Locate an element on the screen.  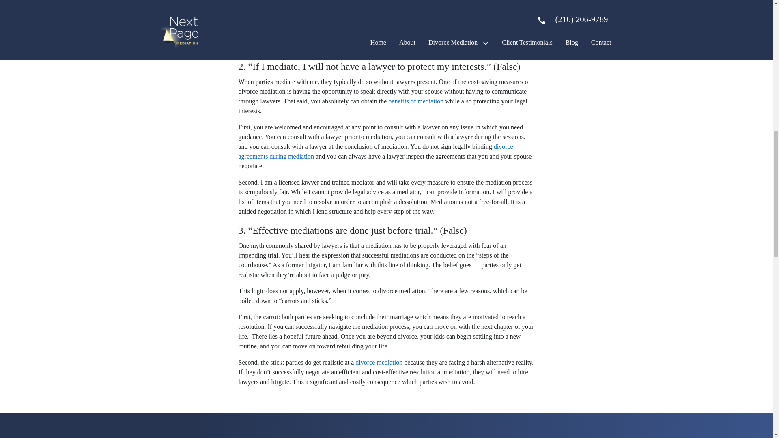
divorce mediation is located at coordinates (379, 362).